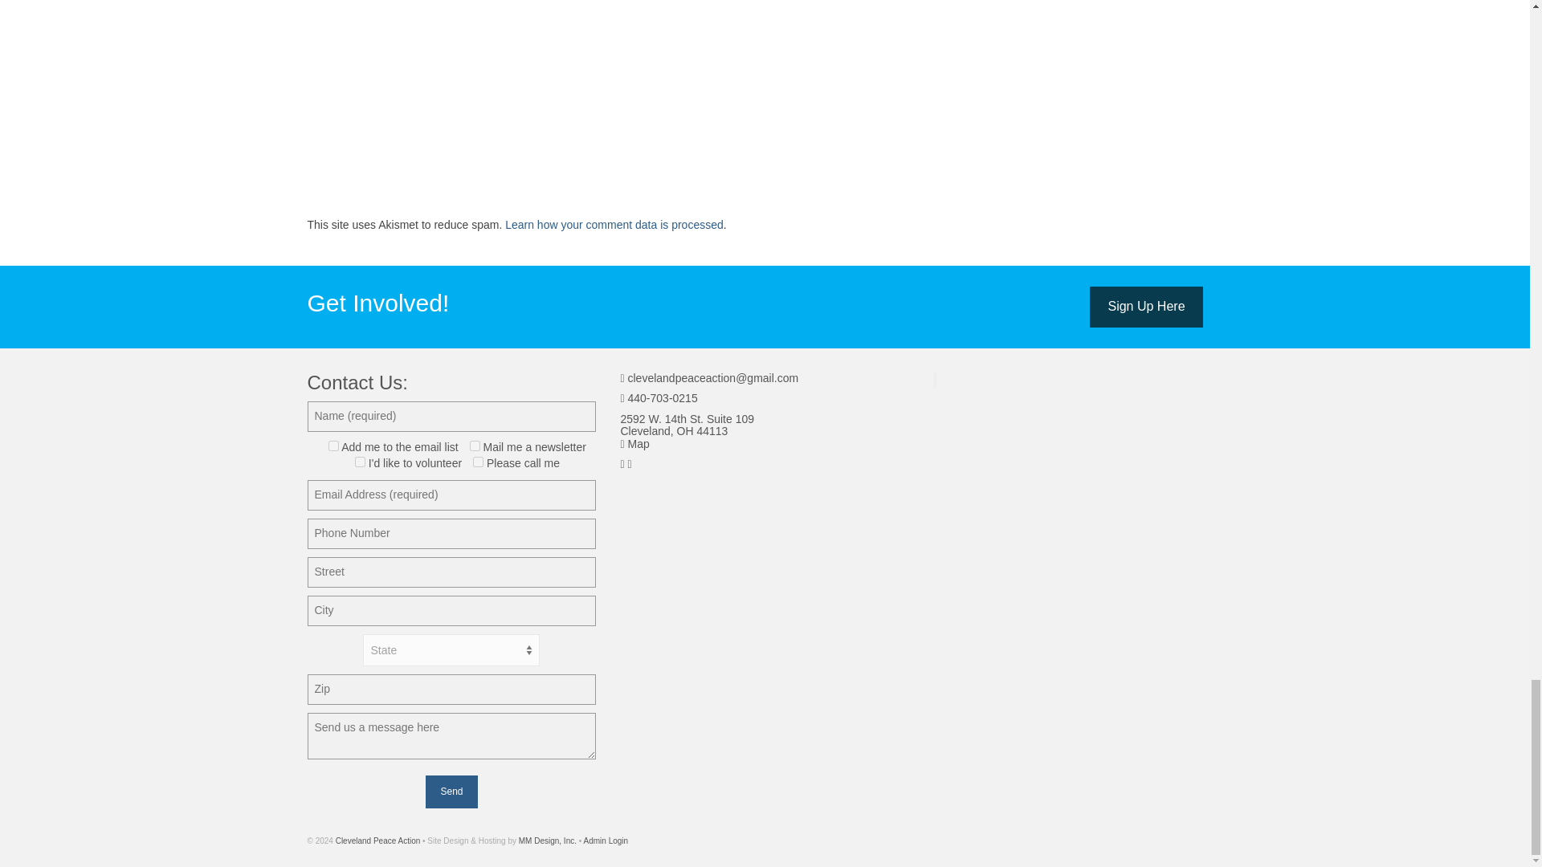 The width and height of the screenshot is (1542, 867). What do you see at coordinates (360, 462) in the screenshot?
I see `I'd like to volunteer` at bounding box center [360, 462].